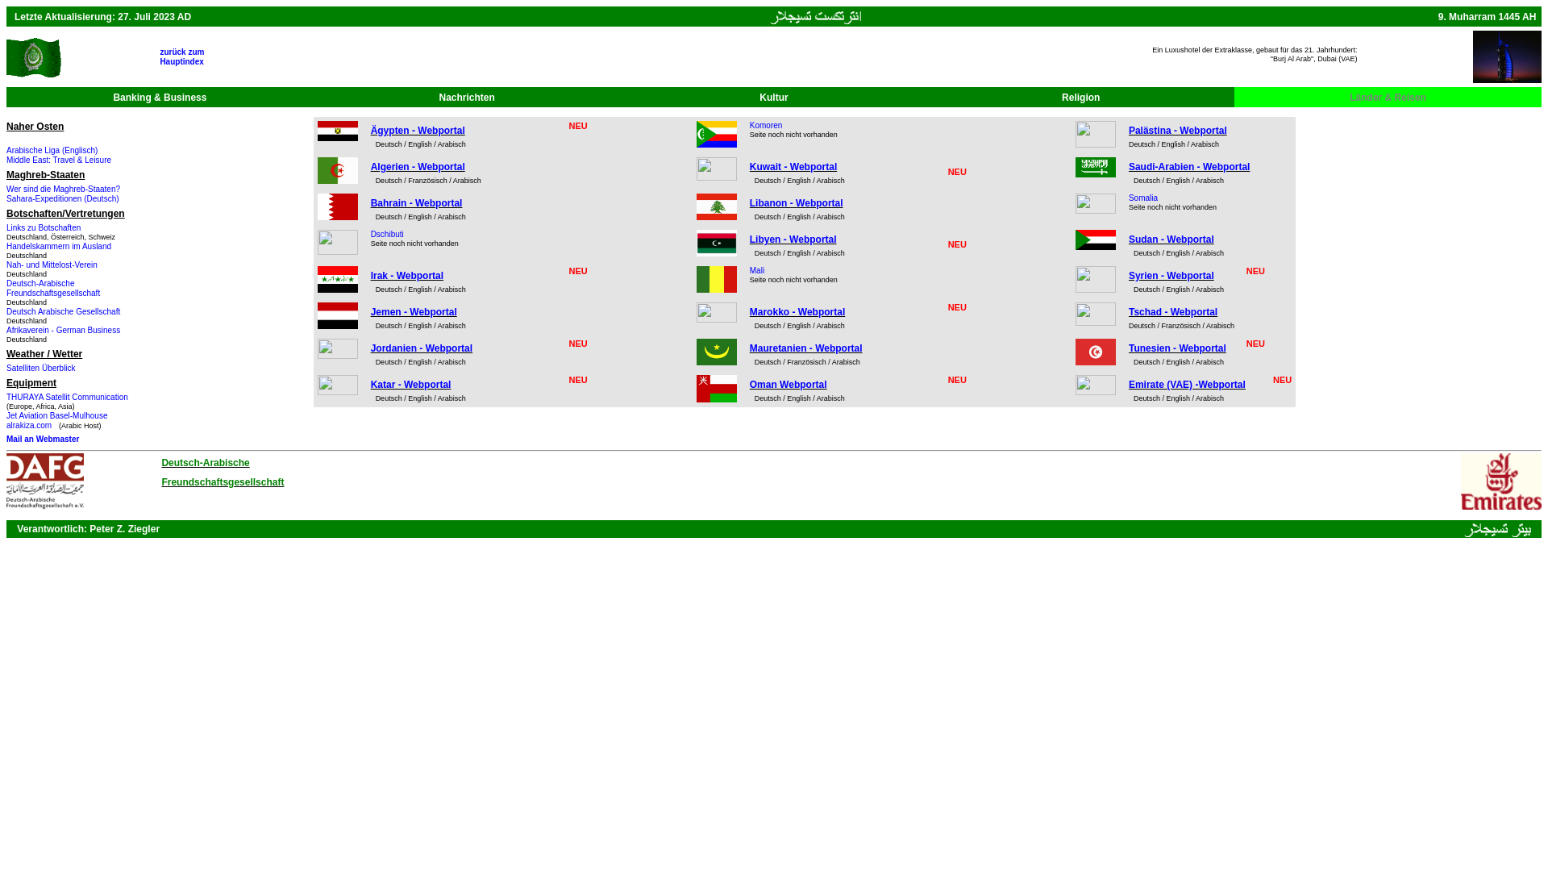 The image size is (1548, 871). What do you see at coordinates (414, 312) in the screenshot?
I see `Jemen - Webportal` at bounding box center [414, 312].